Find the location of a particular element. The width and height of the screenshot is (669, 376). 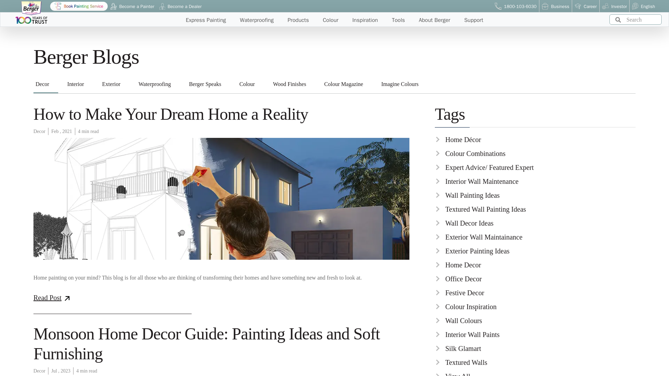

English is located at coordinates (643, 7).